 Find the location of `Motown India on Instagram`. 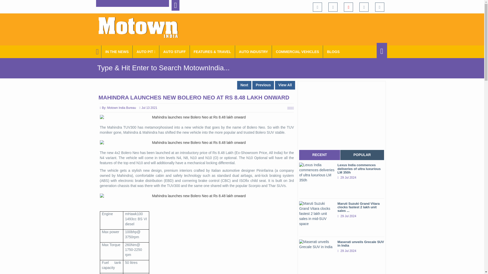

Motown India on Instagram is located at coordinates (364, 7).